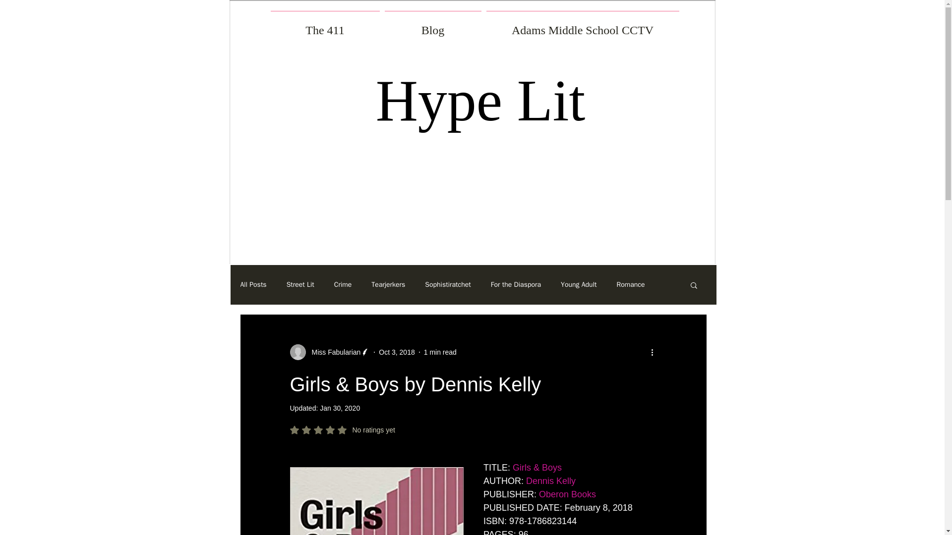  I want to click on Oberon Books, so click(567, 494).